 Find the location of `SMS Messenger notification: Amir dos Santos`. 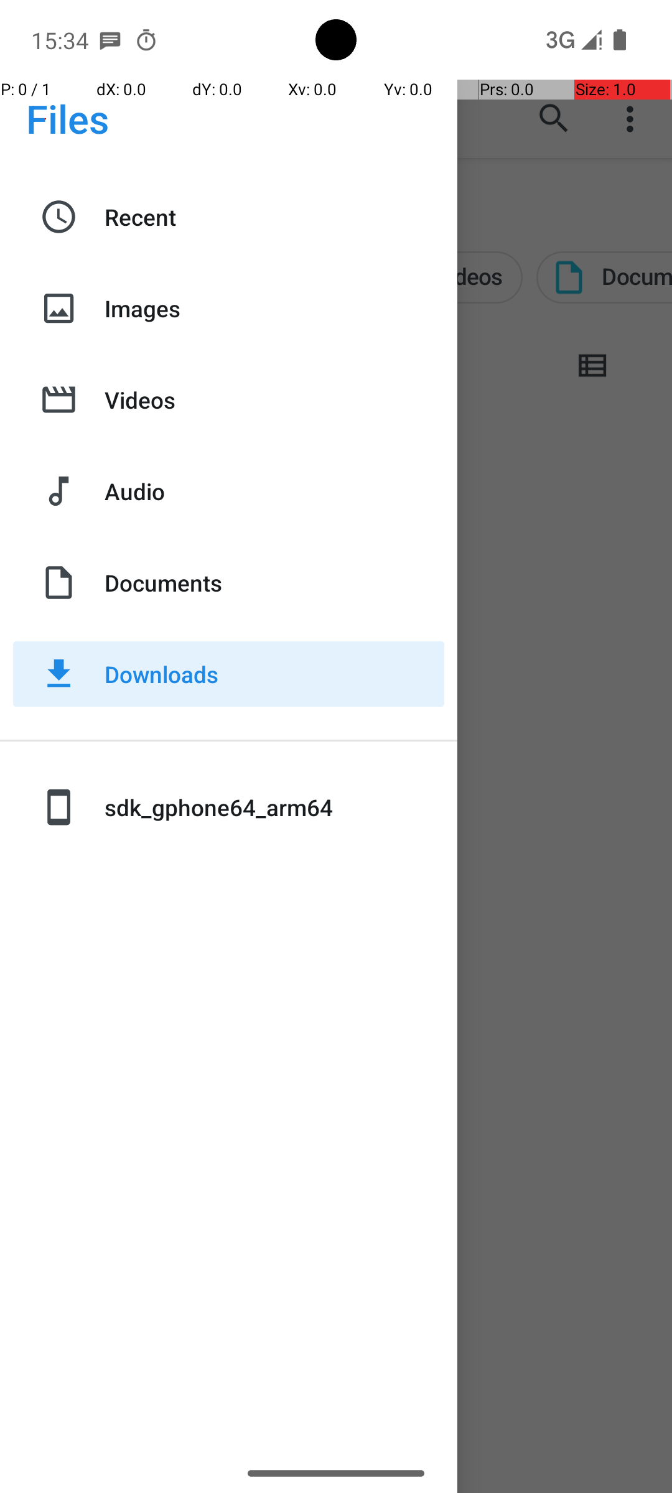

SMS Messenger notification: Amir dos Santos is located at coordinates (110, 40).